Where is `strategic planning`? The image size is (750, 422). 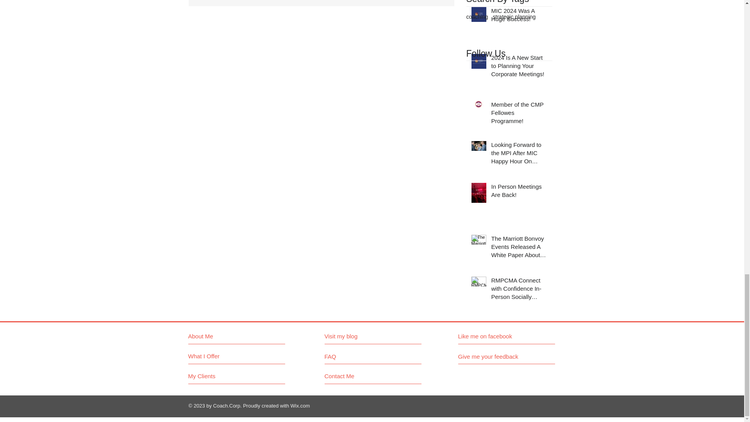
strategic planning is located at coordinates (514, 16).